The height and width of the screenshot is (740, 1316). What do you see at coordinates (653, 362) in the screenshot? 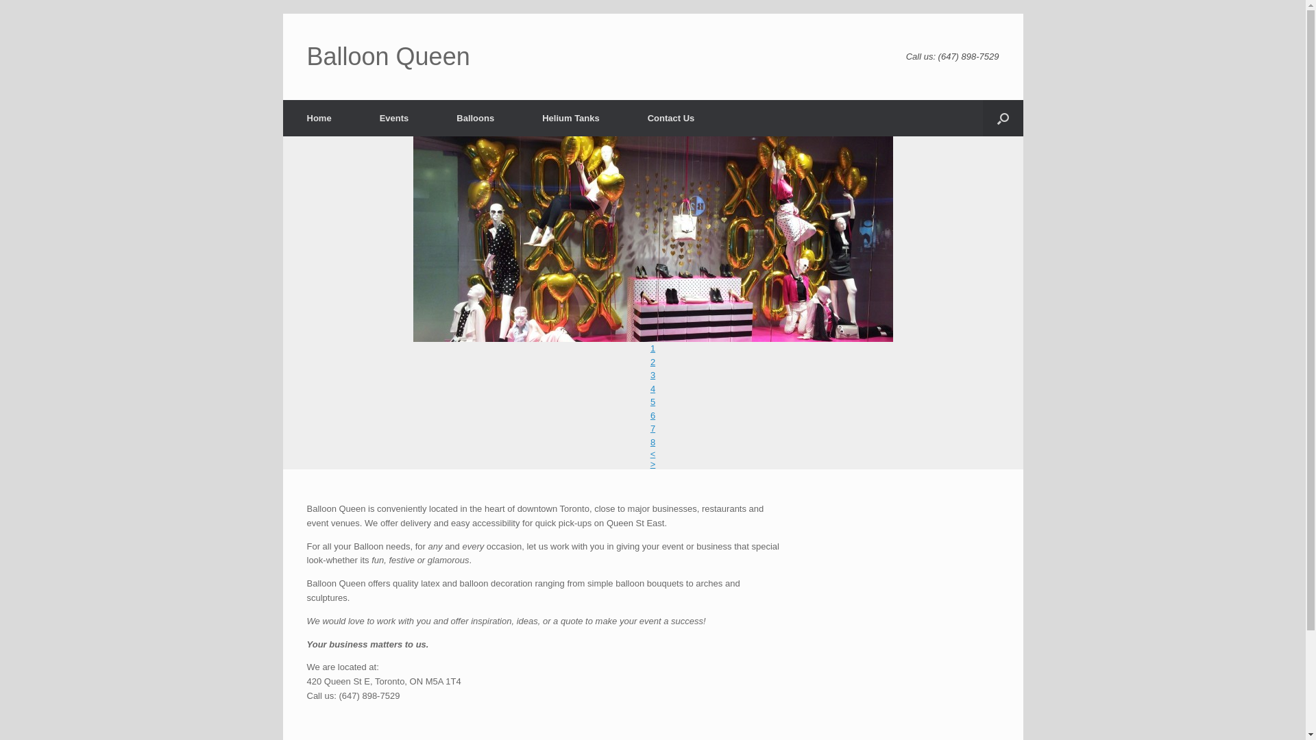
I see `2` at bounding box center [653, 362].